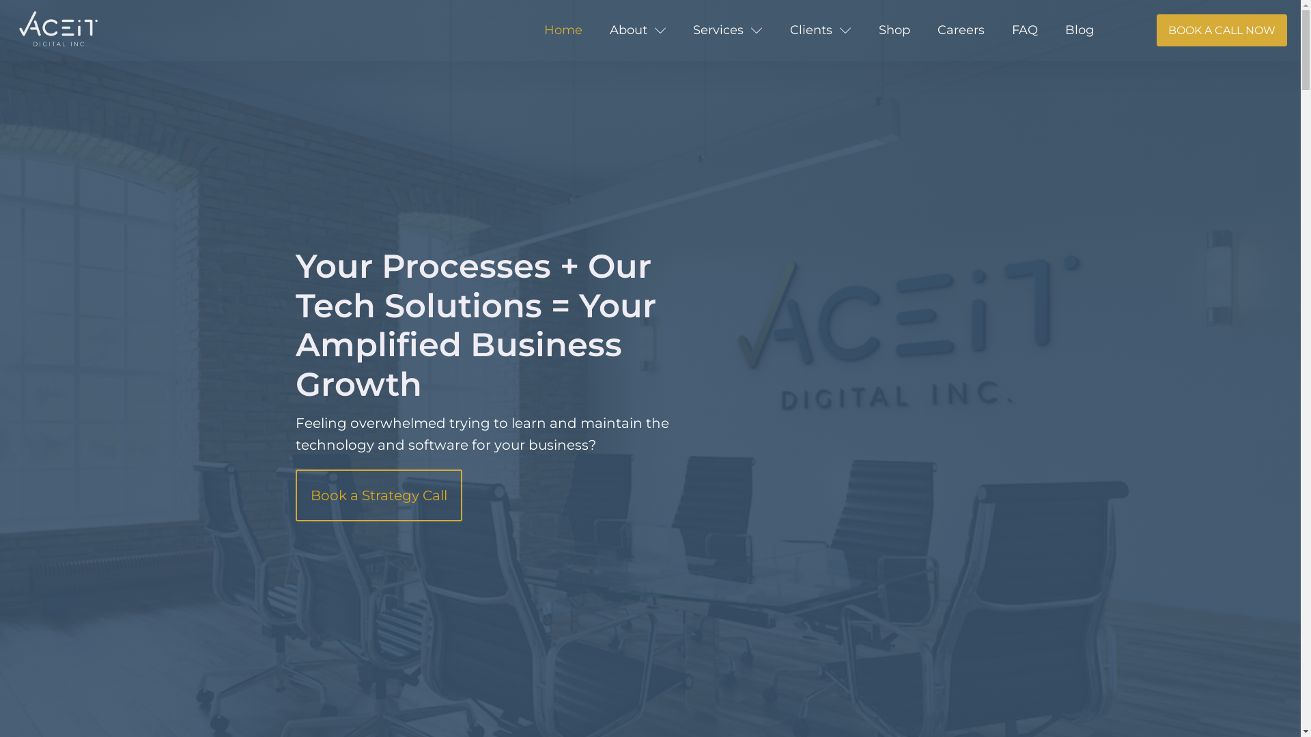 The width and height of the screenshot is (1311, 737). Describe the element at coordinates (728, 30) in the screenshot. I see `Services` at that location.